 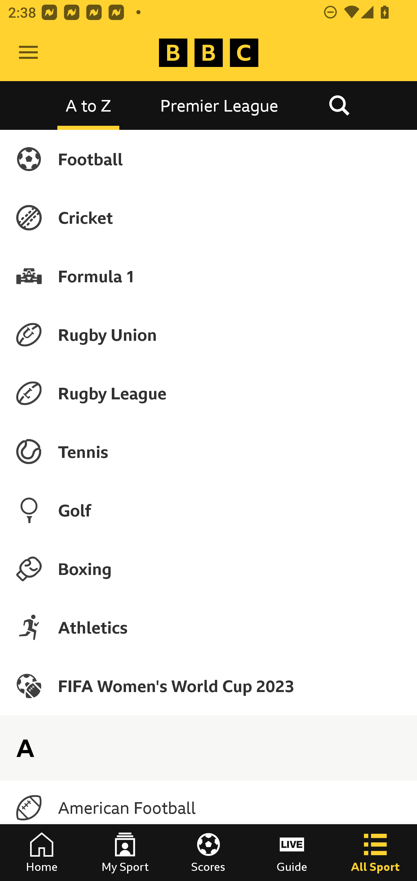 I want to click on Rugby League, so click(x=209, y=393).